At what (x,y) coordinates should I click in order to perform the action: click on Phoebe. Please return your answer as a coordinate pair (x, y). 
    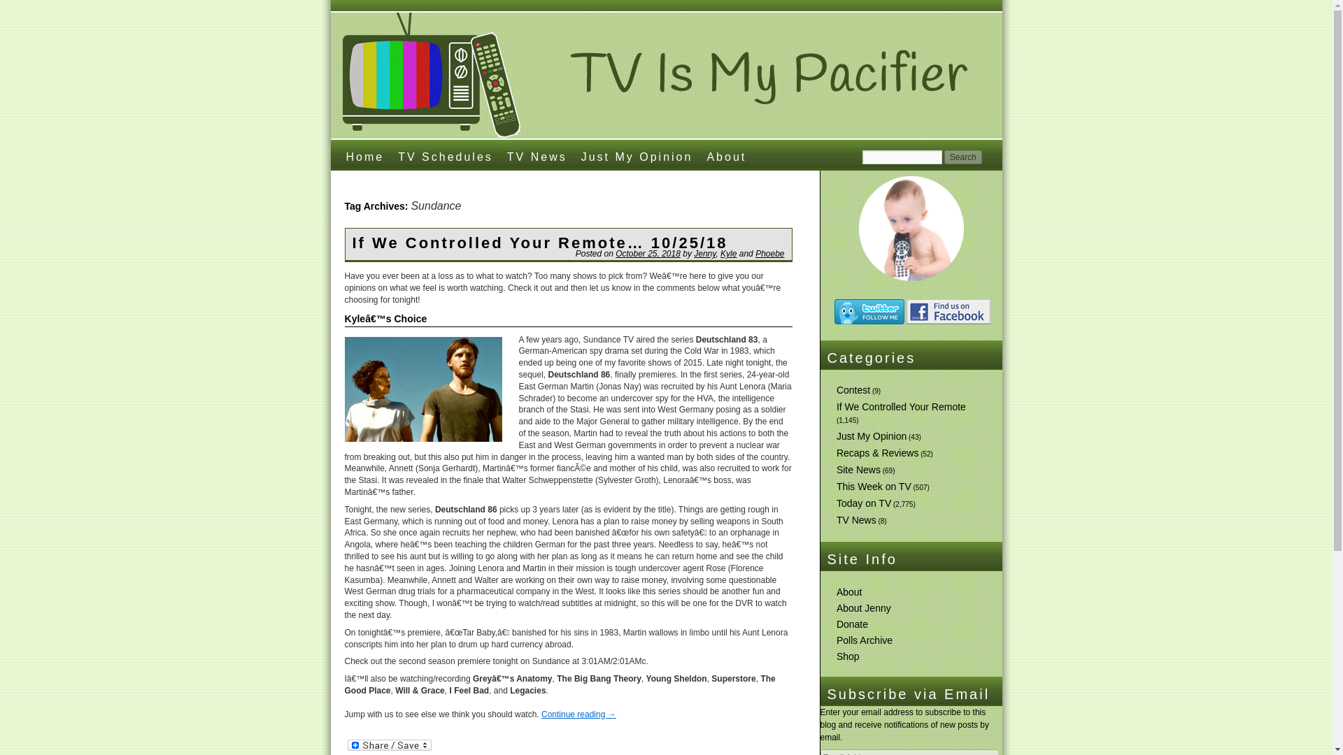
    Looking at the image, I should click on (769, 254).